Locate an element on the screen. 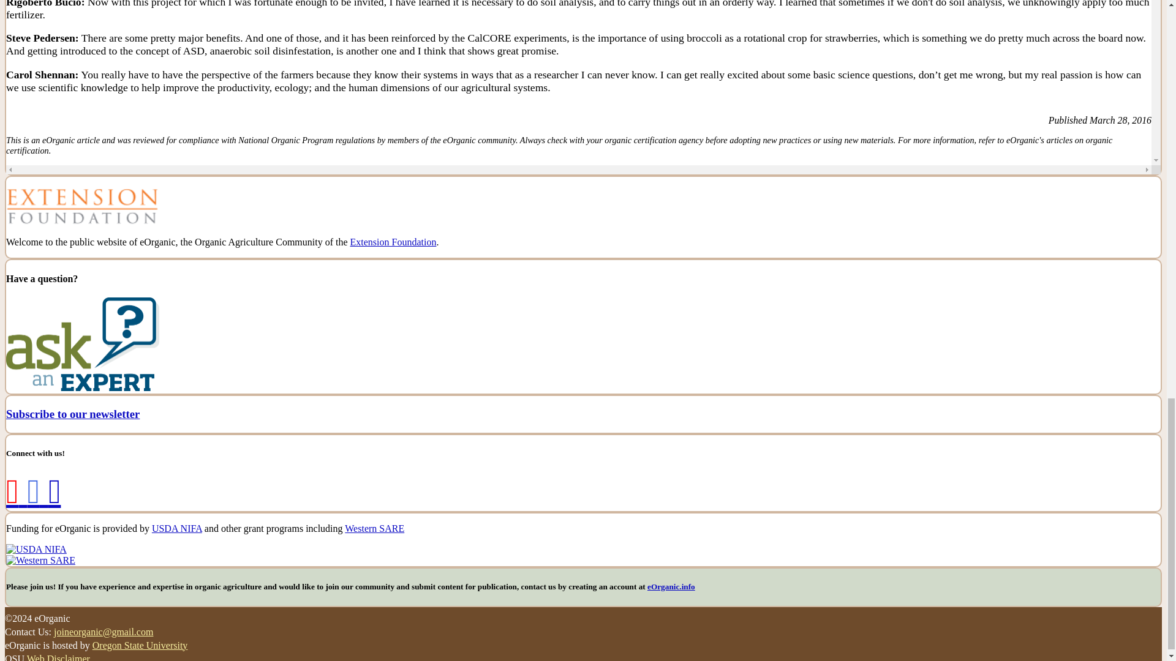  Western SARE is located at coordinates (374, 528).